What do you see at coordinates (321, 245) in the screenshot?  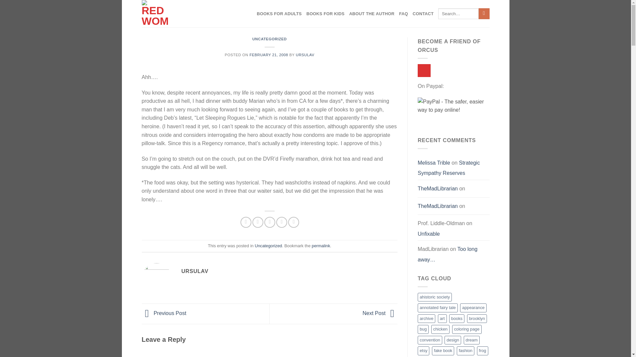 I see `permalink` at bounding box center [321, 245].